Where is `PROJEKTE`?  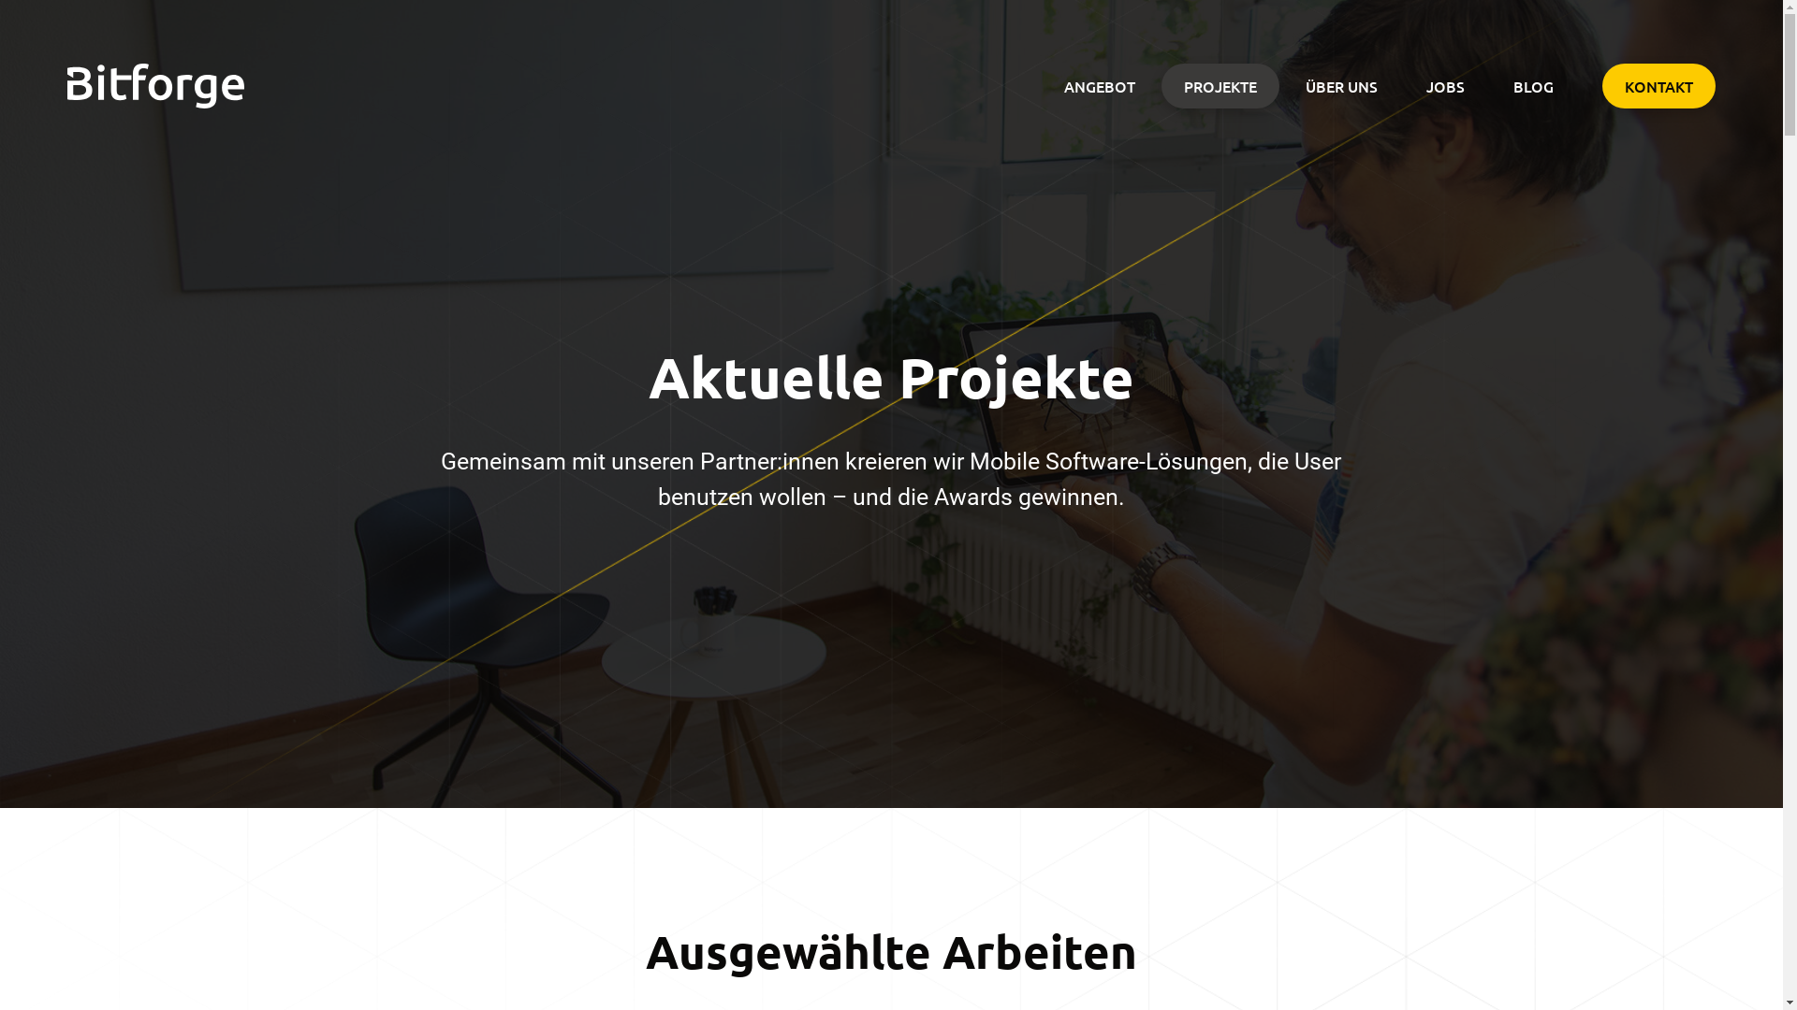 PROJEKTE is located at coordinates (1220, 86).